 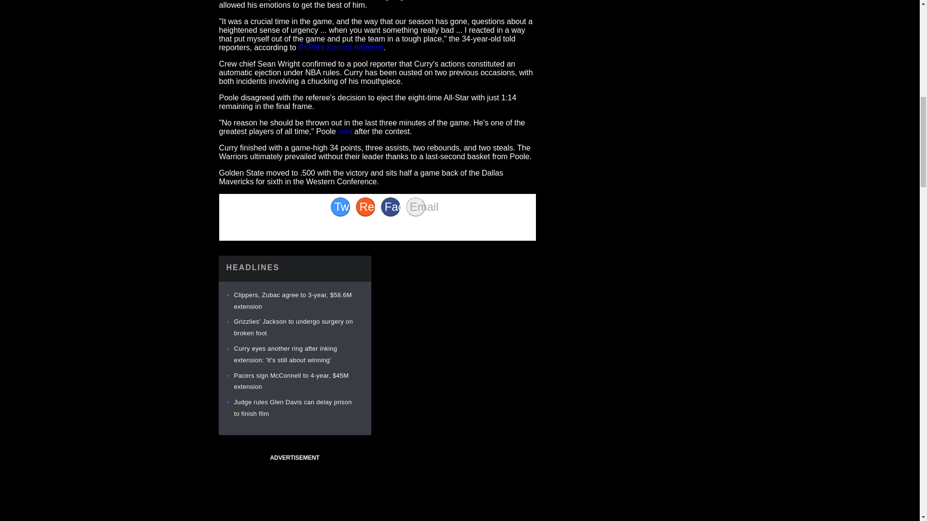 I want to click on Email, so click(x=415, y=207).